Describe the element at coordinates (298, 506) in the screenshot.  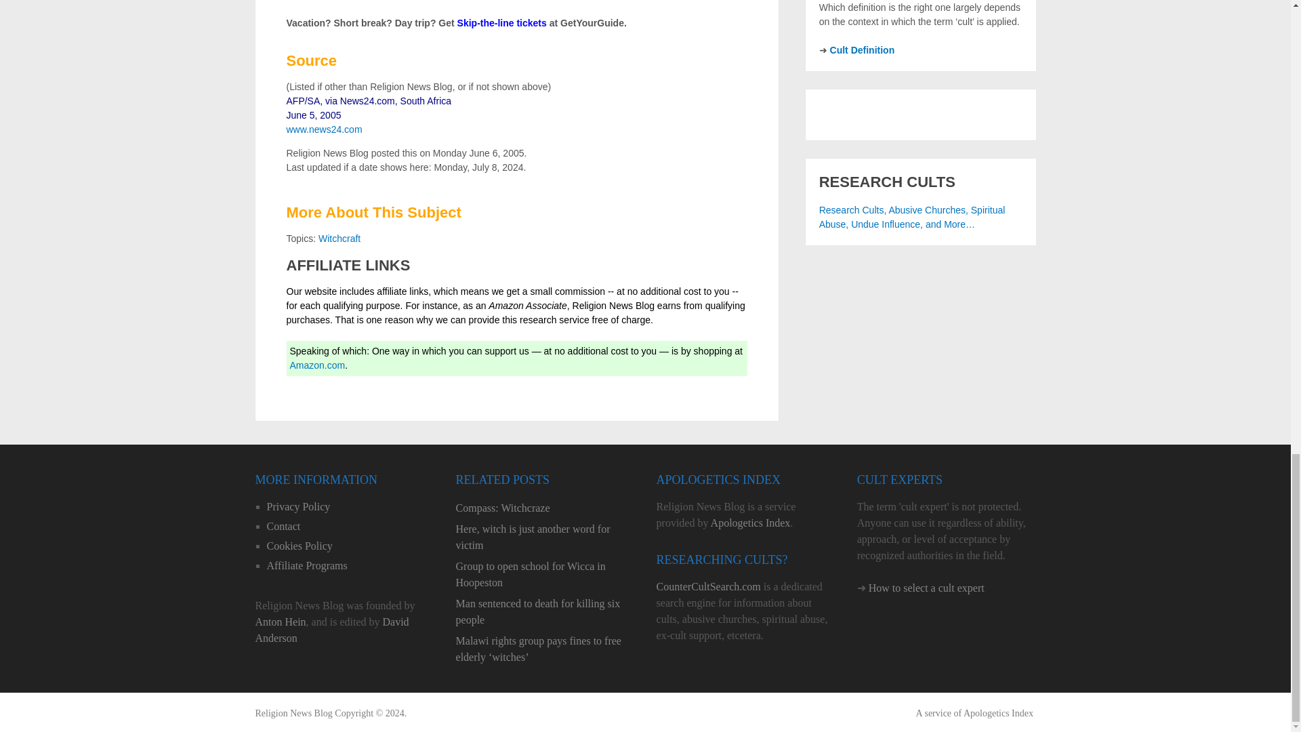
I see `Privacy Policy` at that location.